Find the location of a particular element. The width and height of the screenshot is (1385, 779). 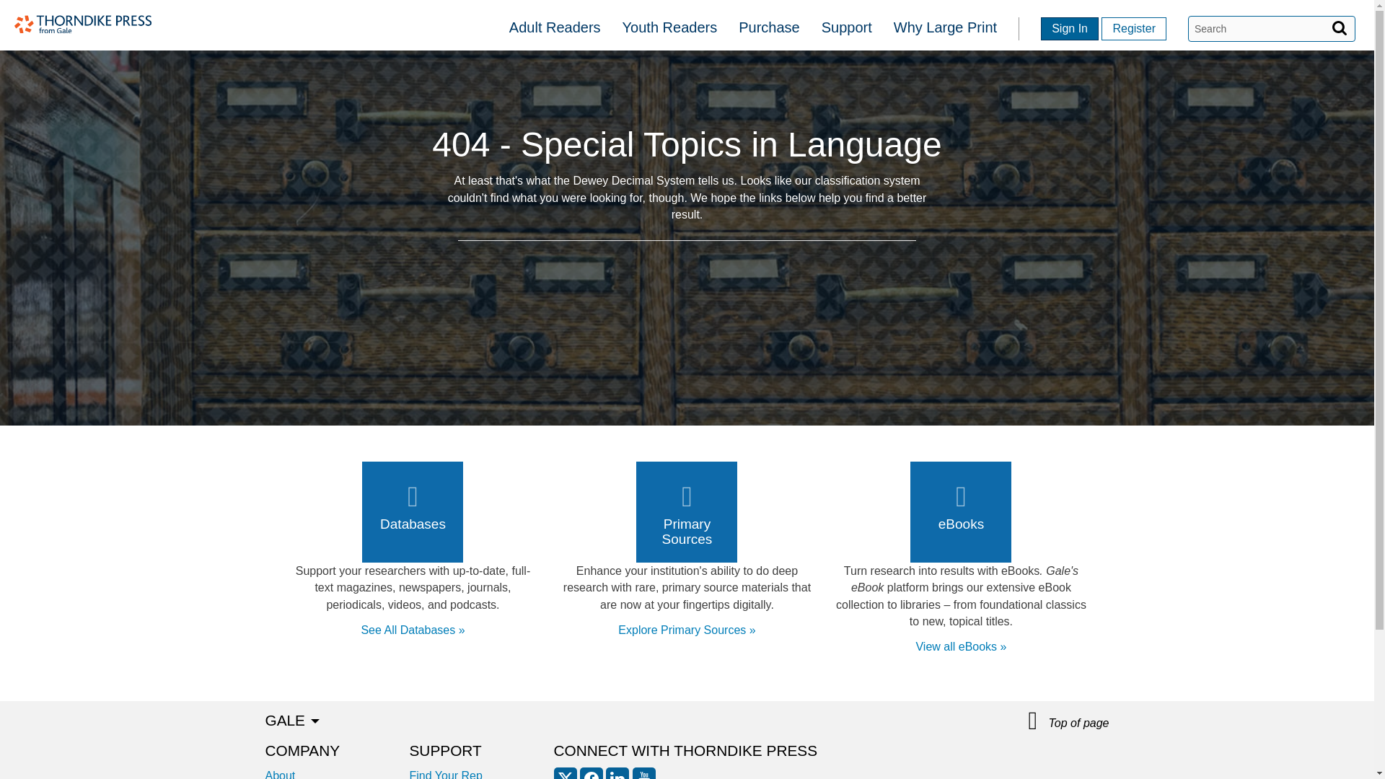

Top of page is located at coordinates (1069, 721).